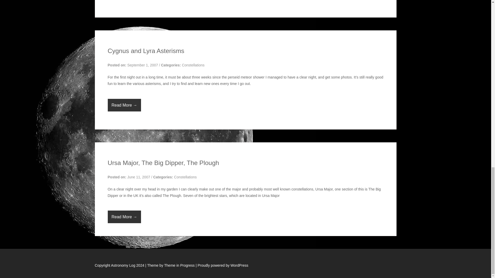  What do you see at coordinates (223, 265) in the screenshot?
I see `Proudly powered by WordPress` at bounding box center [223, 265].